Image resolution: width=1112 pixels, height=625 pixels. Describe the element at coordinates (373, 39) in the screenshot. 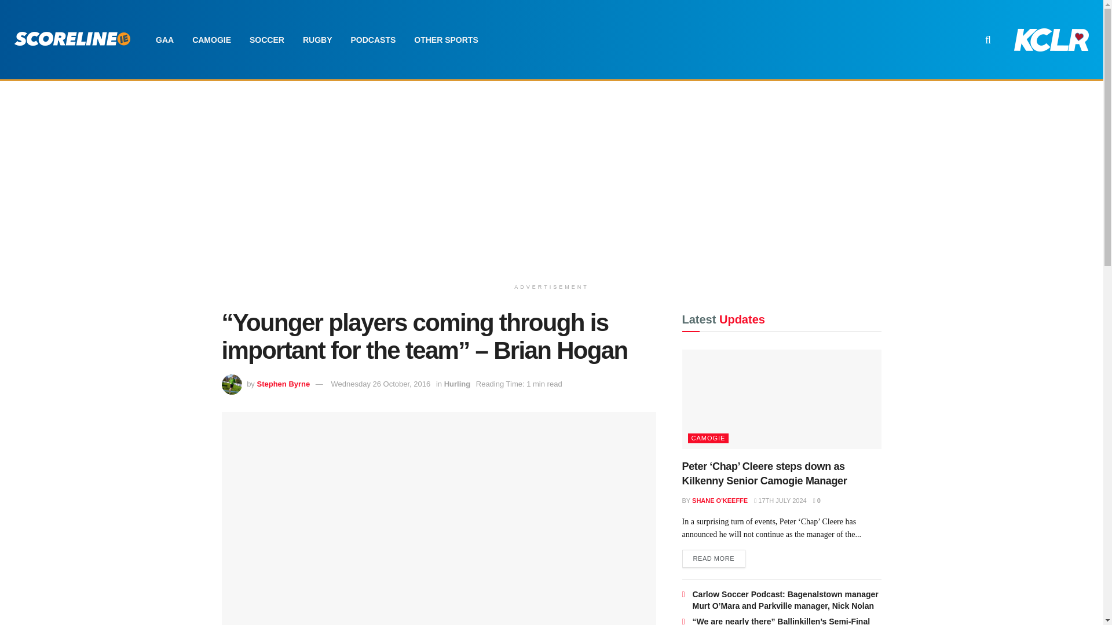

I see `PODCASTS` at that location.